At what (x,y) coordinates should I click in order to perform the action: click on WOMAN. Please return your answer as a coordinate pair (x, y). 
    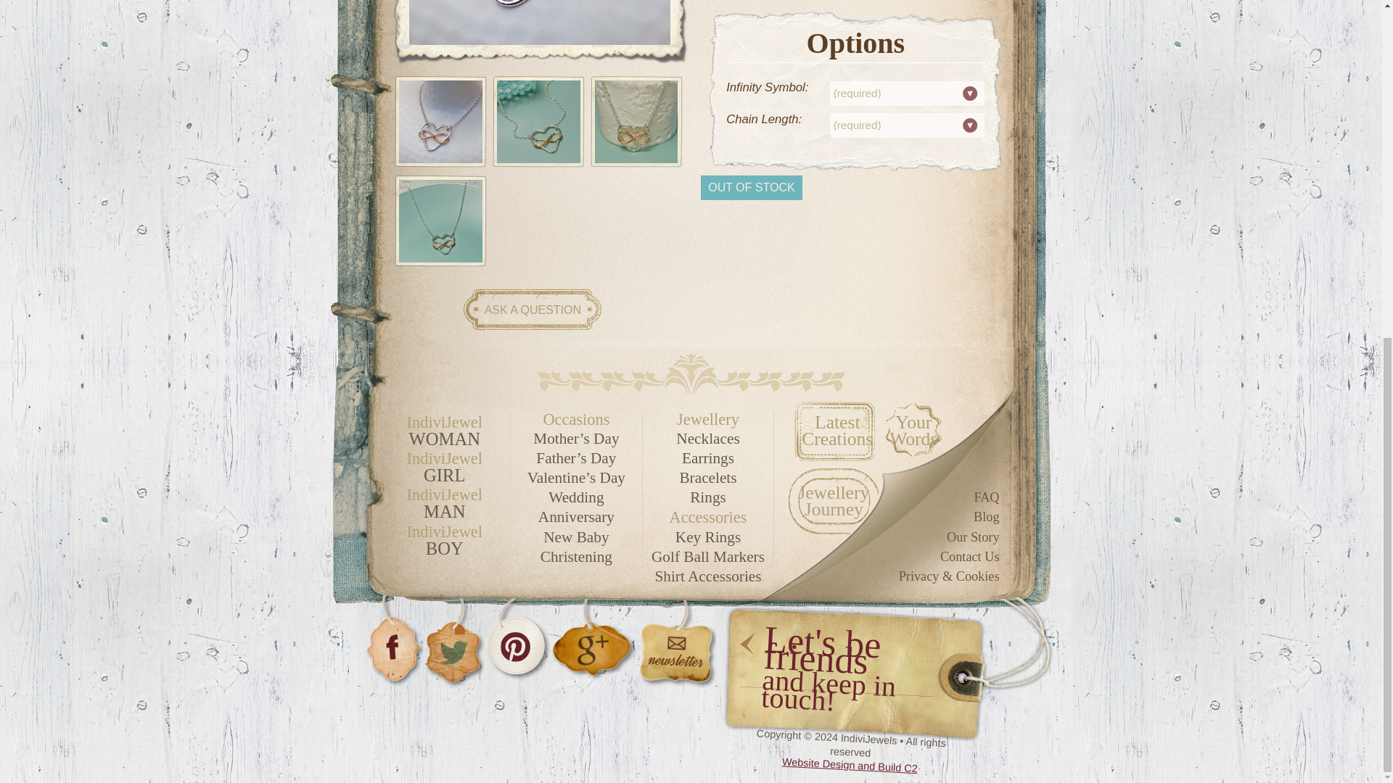
    Looking at the image, I should click on (444, 439).